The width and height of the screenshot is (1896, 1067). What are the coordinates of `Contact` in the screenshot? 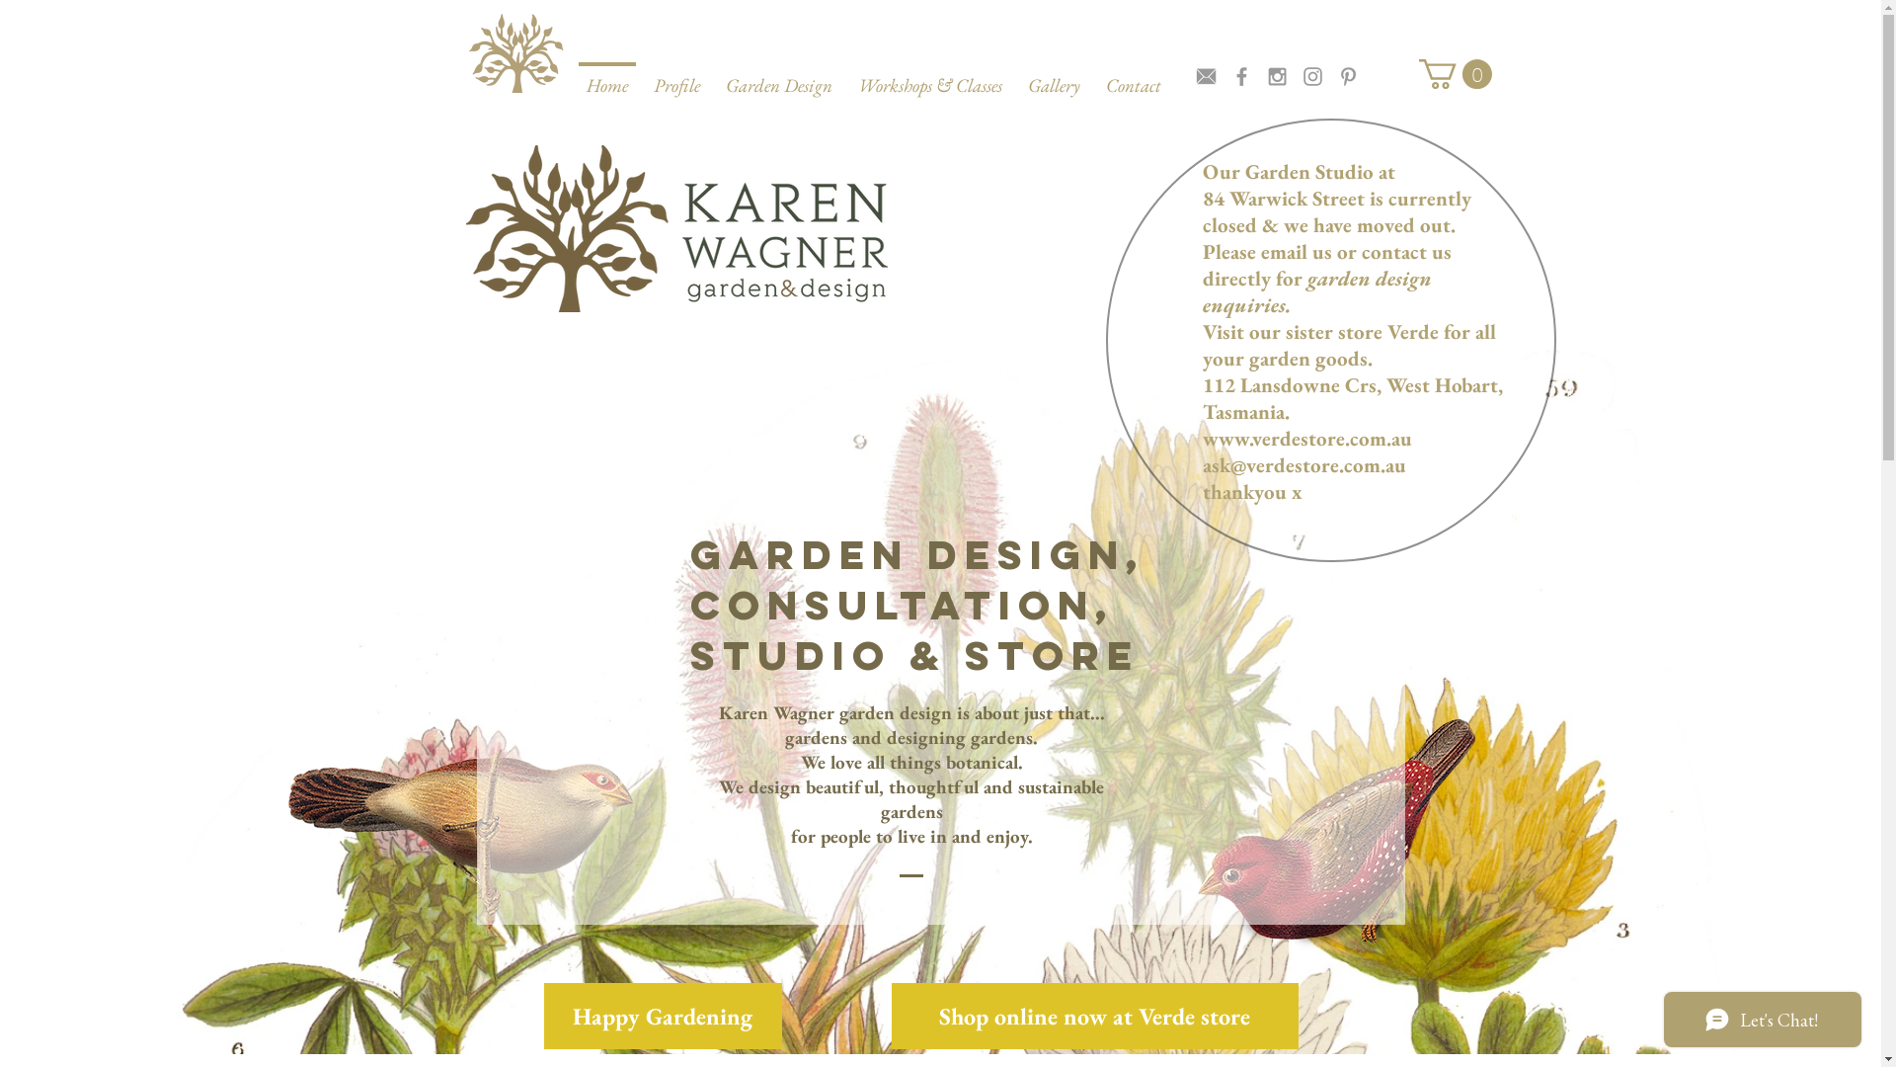 It's located at (1133, 77).